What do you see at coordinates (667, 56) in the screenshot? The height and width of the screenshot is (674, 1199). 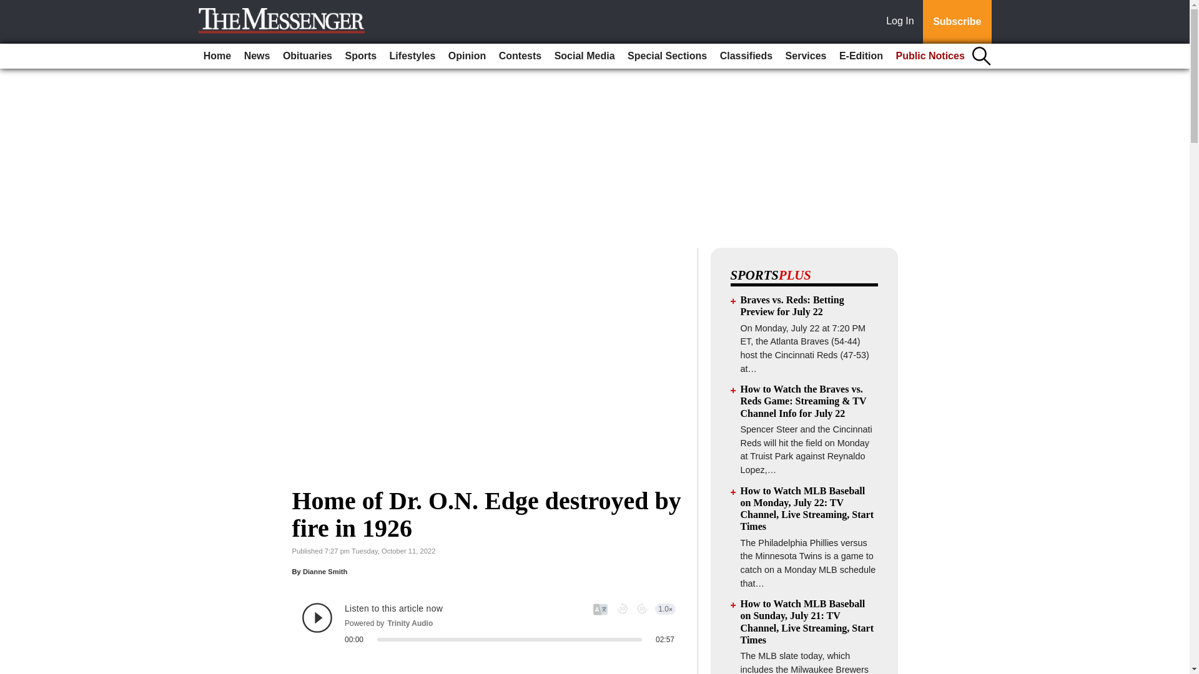 I see `Special Sections` at bounding box center [667, 56].